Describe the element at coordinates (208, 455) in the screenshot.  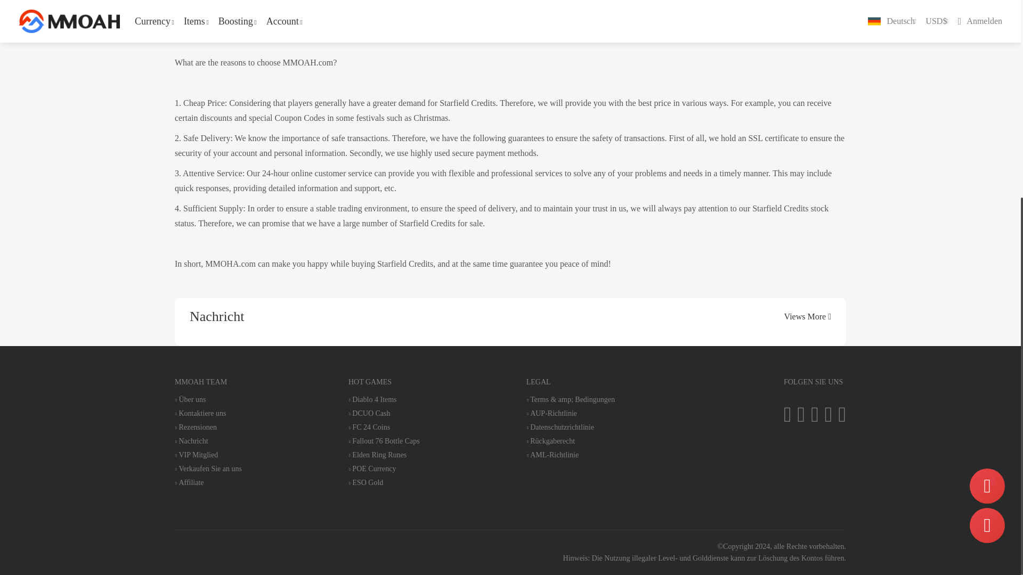
I see `VIP Member` at that location.